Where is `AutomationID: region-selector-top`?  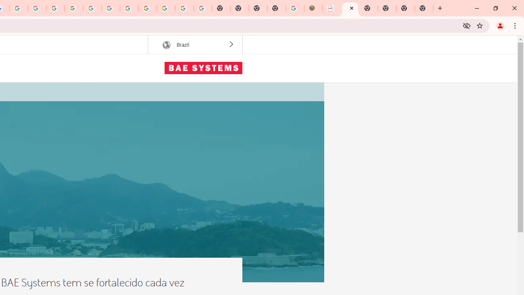
AutomationID: region-selector-top is located at coordinates (195, 45).